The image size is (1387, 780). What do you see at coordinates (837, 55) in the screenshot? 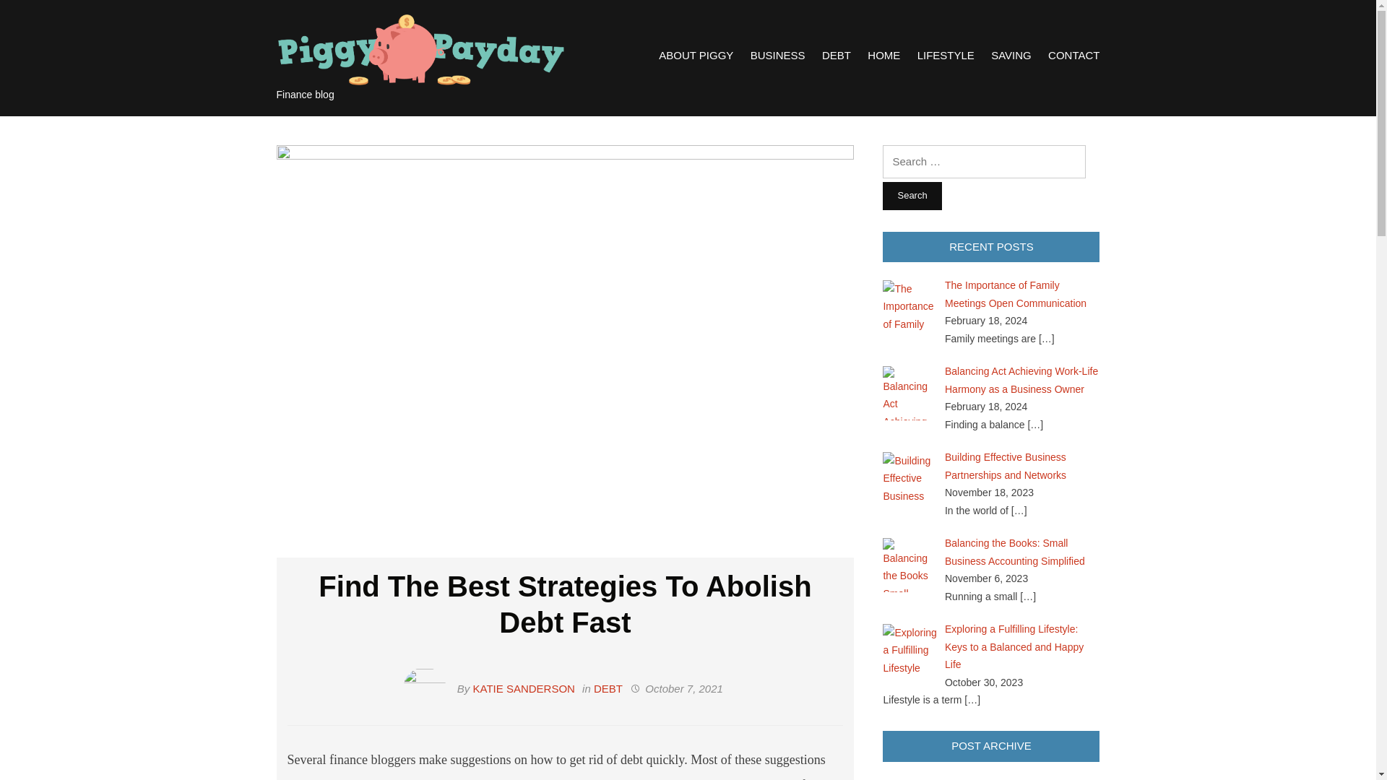
I see `DEBT` at bounding box center [837, 55].